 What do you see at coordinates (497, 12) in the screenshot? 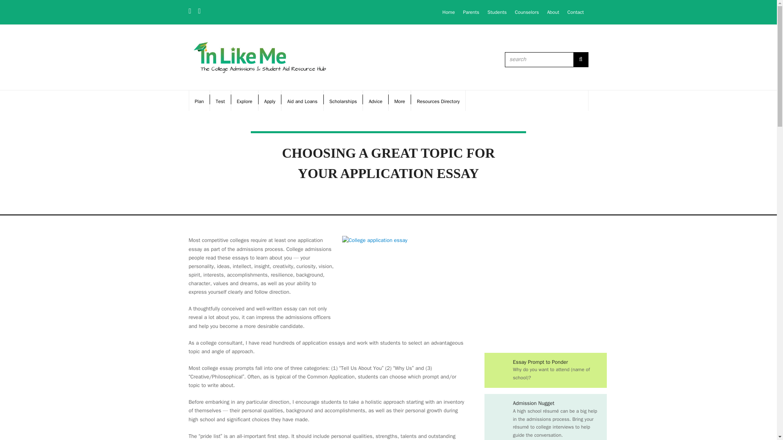
I see `Students` at bounding box center [497, 12].